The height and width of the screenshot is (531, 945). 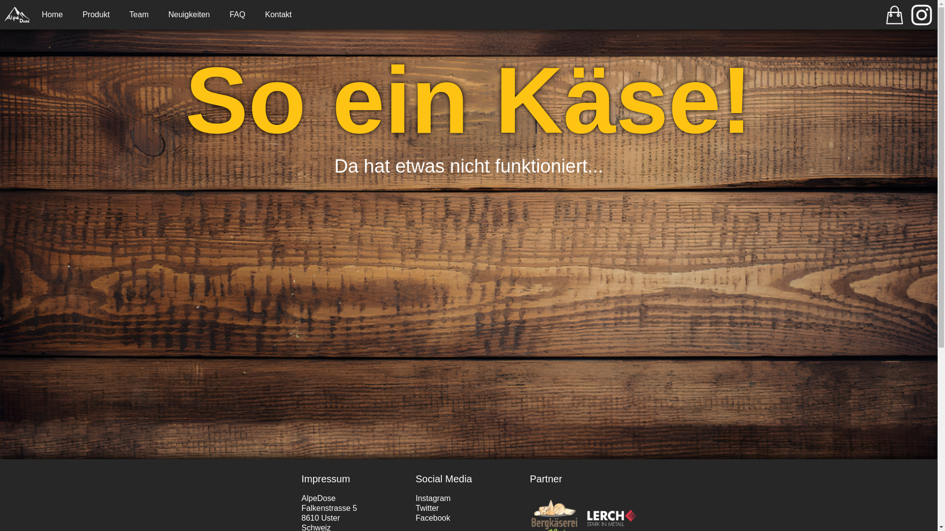 What do you see at coordinates (278, 15) in the screenshot?
I see `Kontakt` at bounding box center [278, 15].